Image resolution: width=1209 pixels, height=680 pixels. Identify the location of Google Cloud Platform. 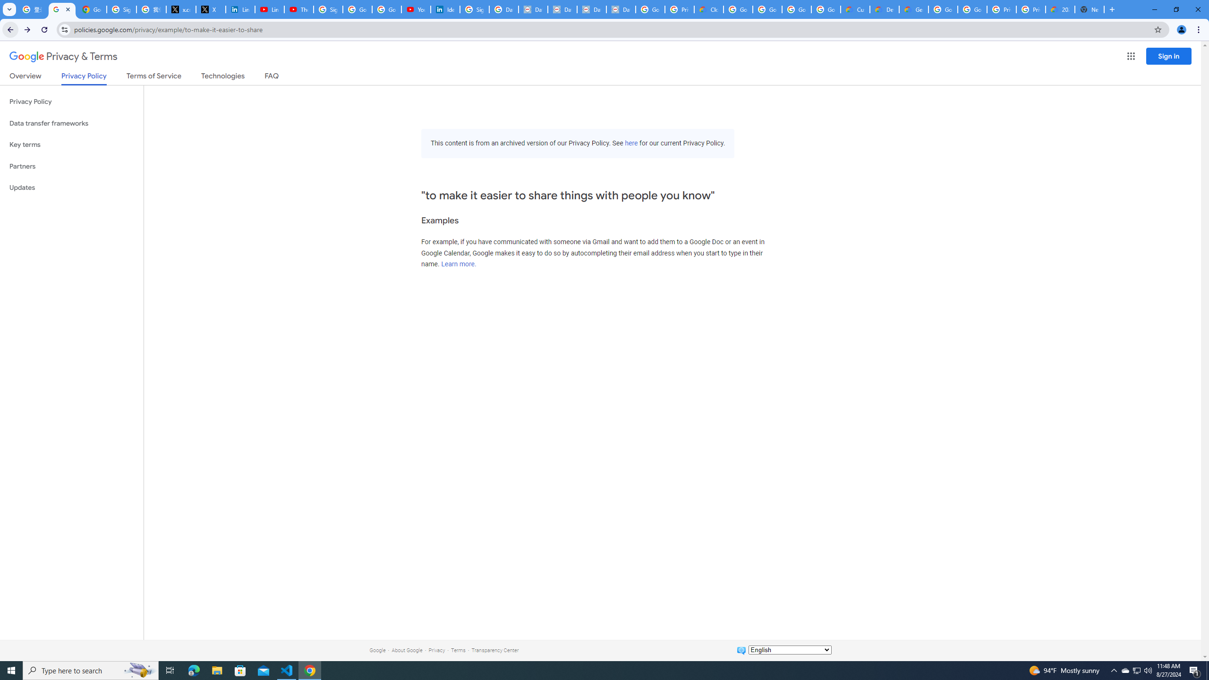
(943, 9).